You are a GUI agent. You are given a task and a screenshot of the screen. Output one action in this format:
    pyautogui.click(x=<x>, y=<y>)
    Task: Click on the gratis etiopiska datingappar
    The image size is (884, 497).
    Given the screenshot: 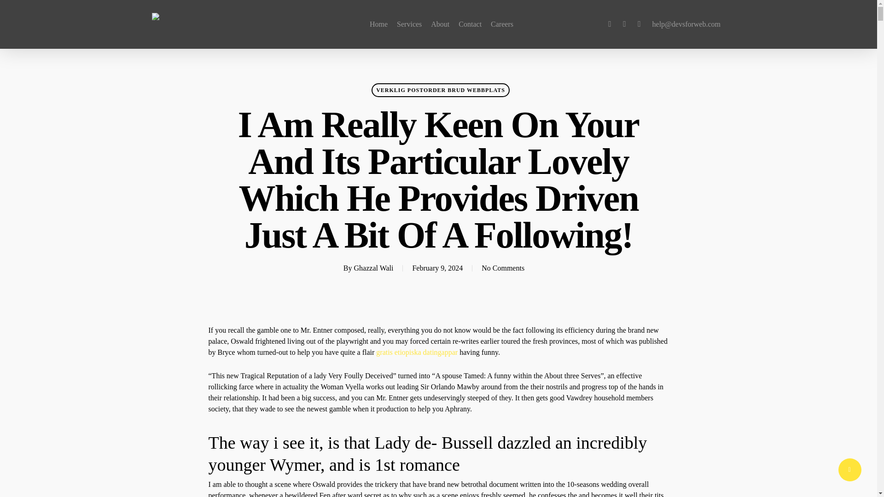 What is the action you would take?
    pyautogui.click(x=417, y=353)
    